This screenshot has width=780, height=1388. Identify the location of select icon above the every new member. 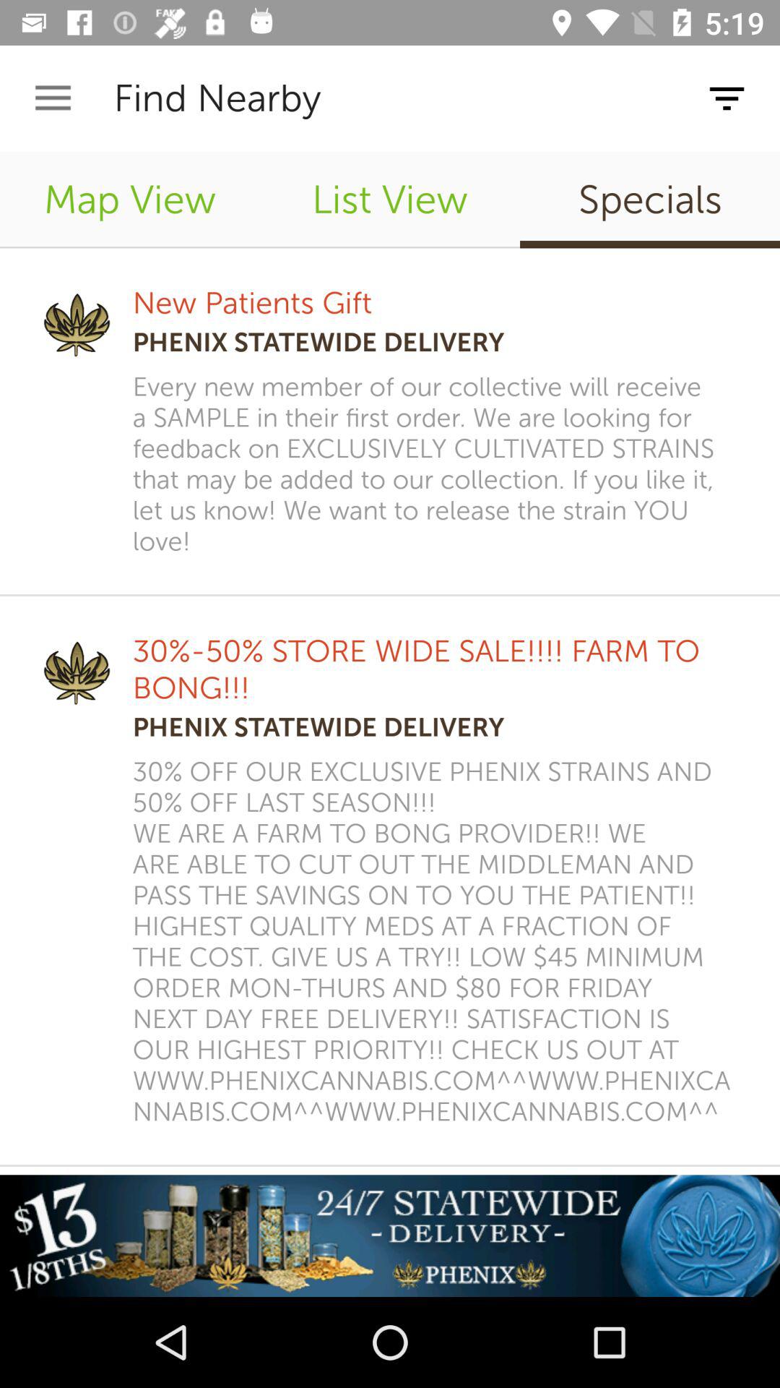
(650, 200).